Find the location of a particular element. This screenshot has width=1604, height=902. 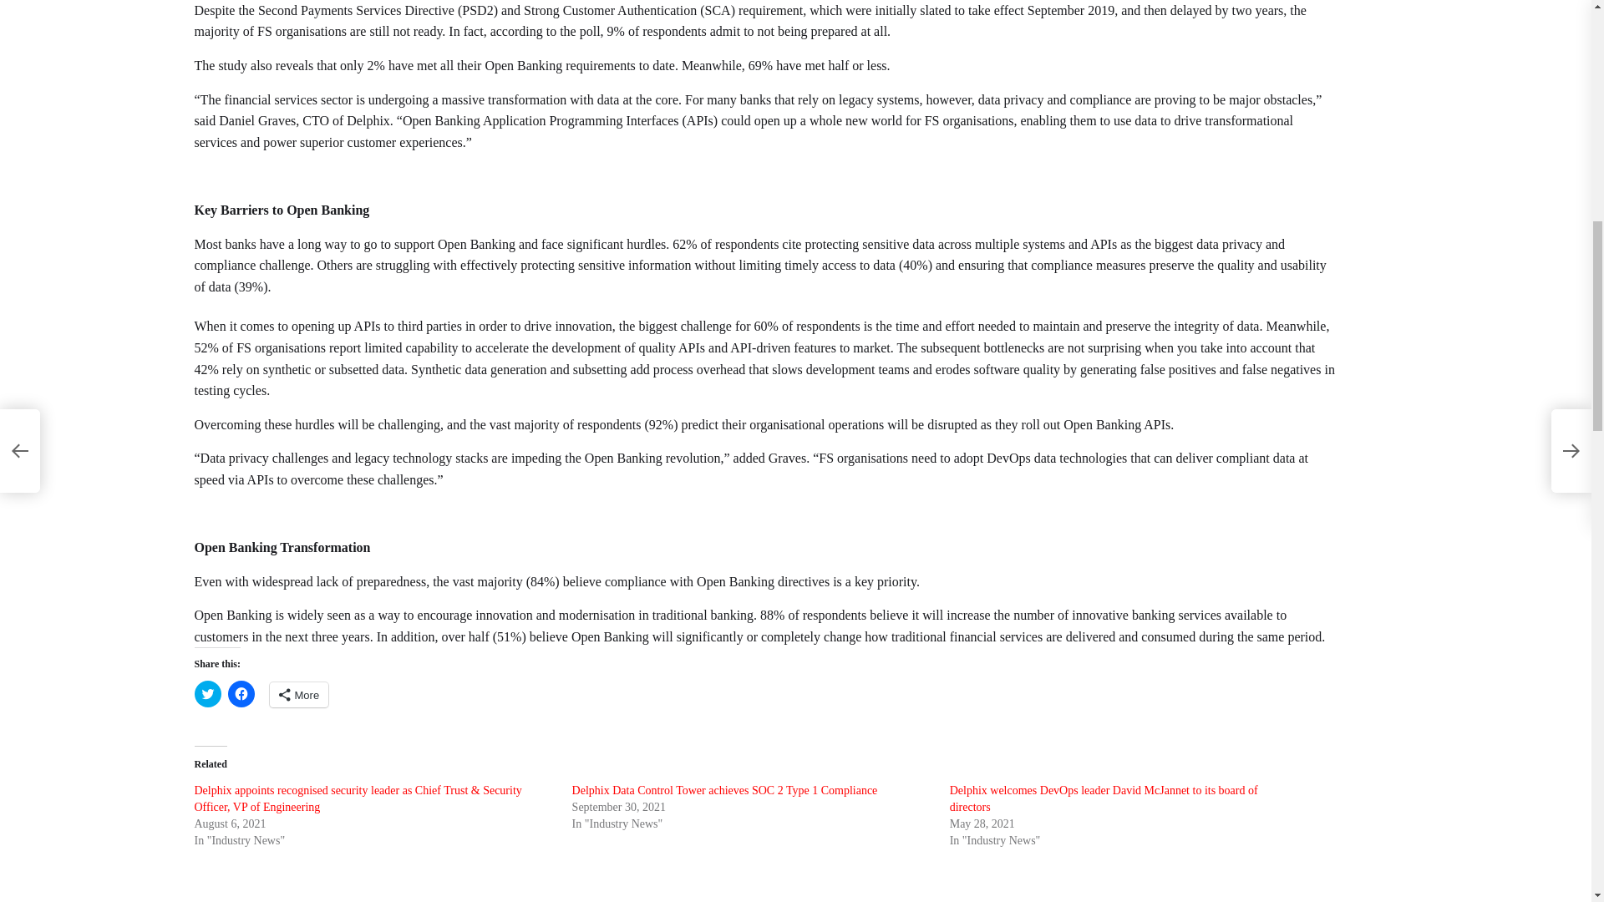

Delphix Data Control Tower achieves SOC 2 Type 1 Compliance is located at coordinates (725, 790).